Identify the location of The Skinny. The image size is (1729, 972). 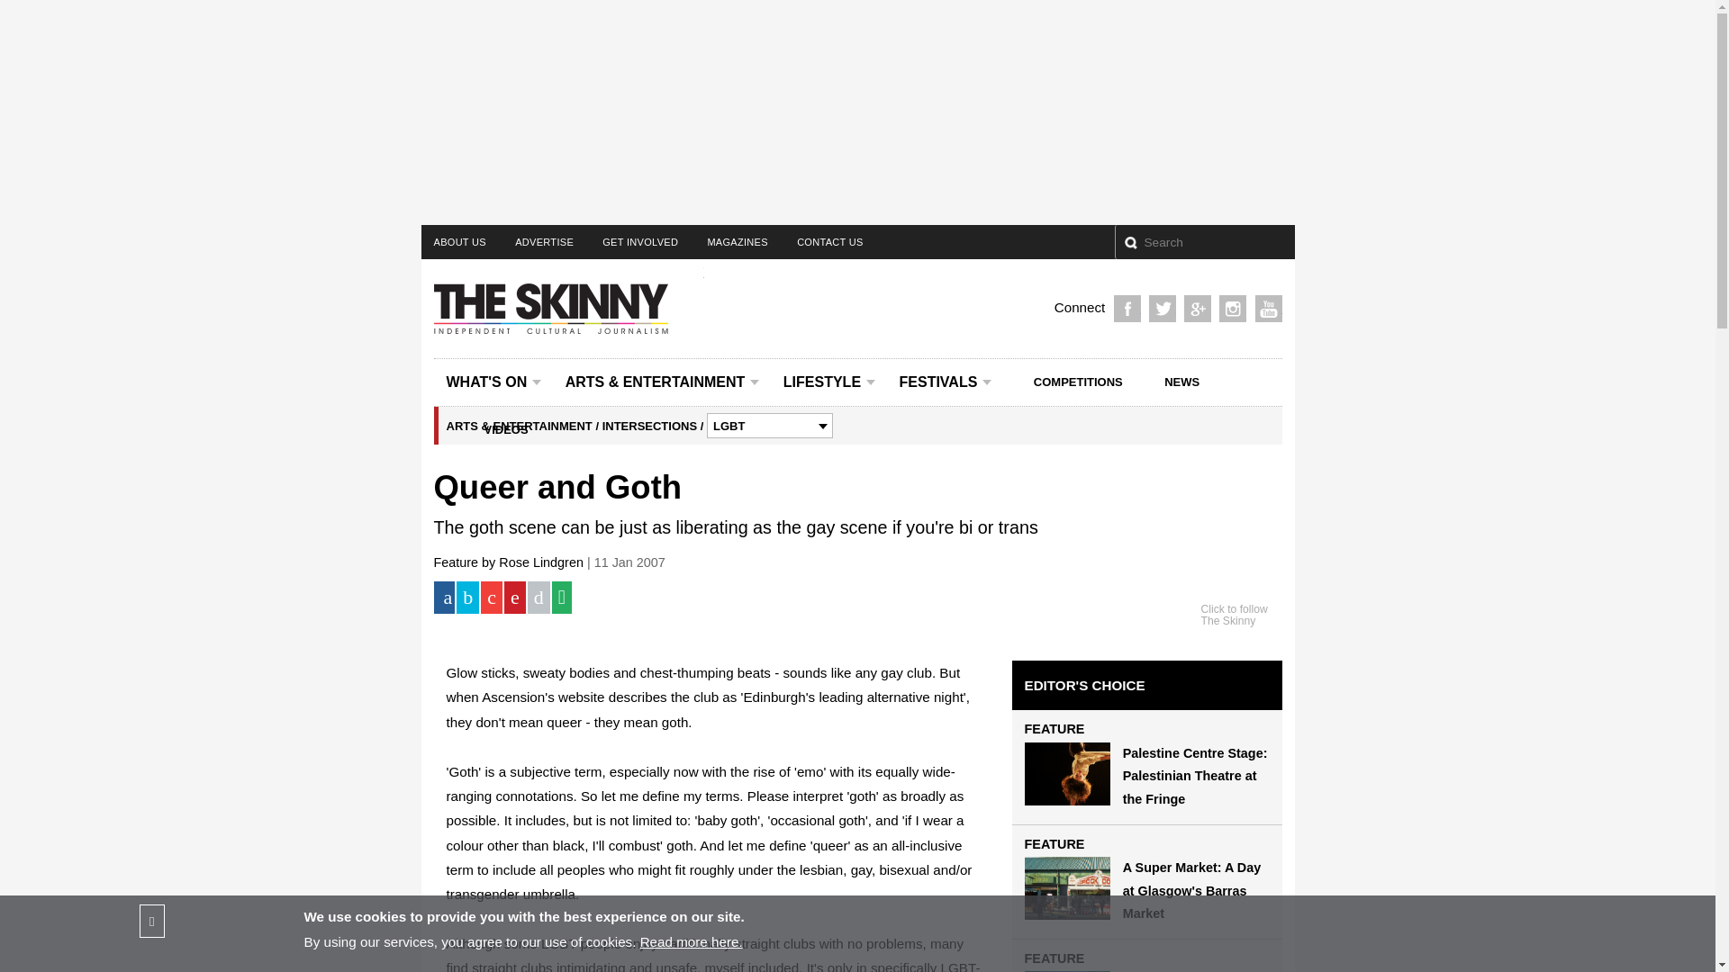
(562, 309).